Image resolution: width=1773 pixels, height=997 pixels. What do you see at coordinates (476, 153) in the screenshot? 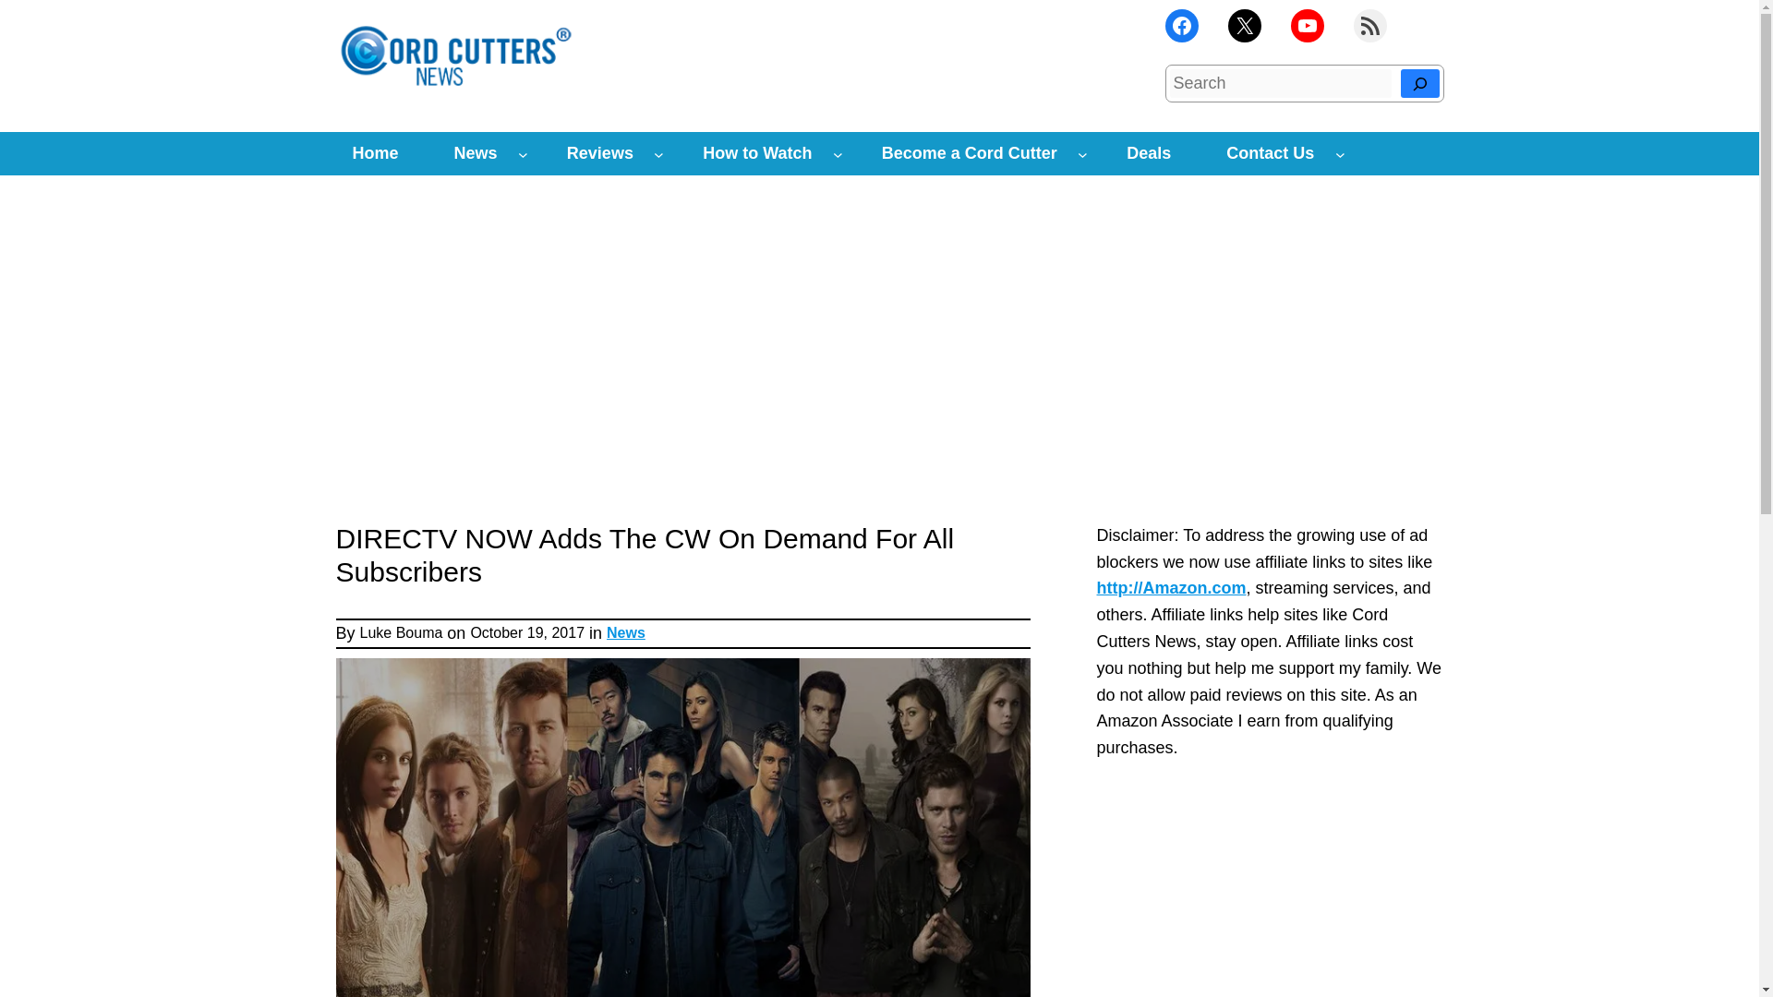
I see `News` at bounding box center [476, 153].